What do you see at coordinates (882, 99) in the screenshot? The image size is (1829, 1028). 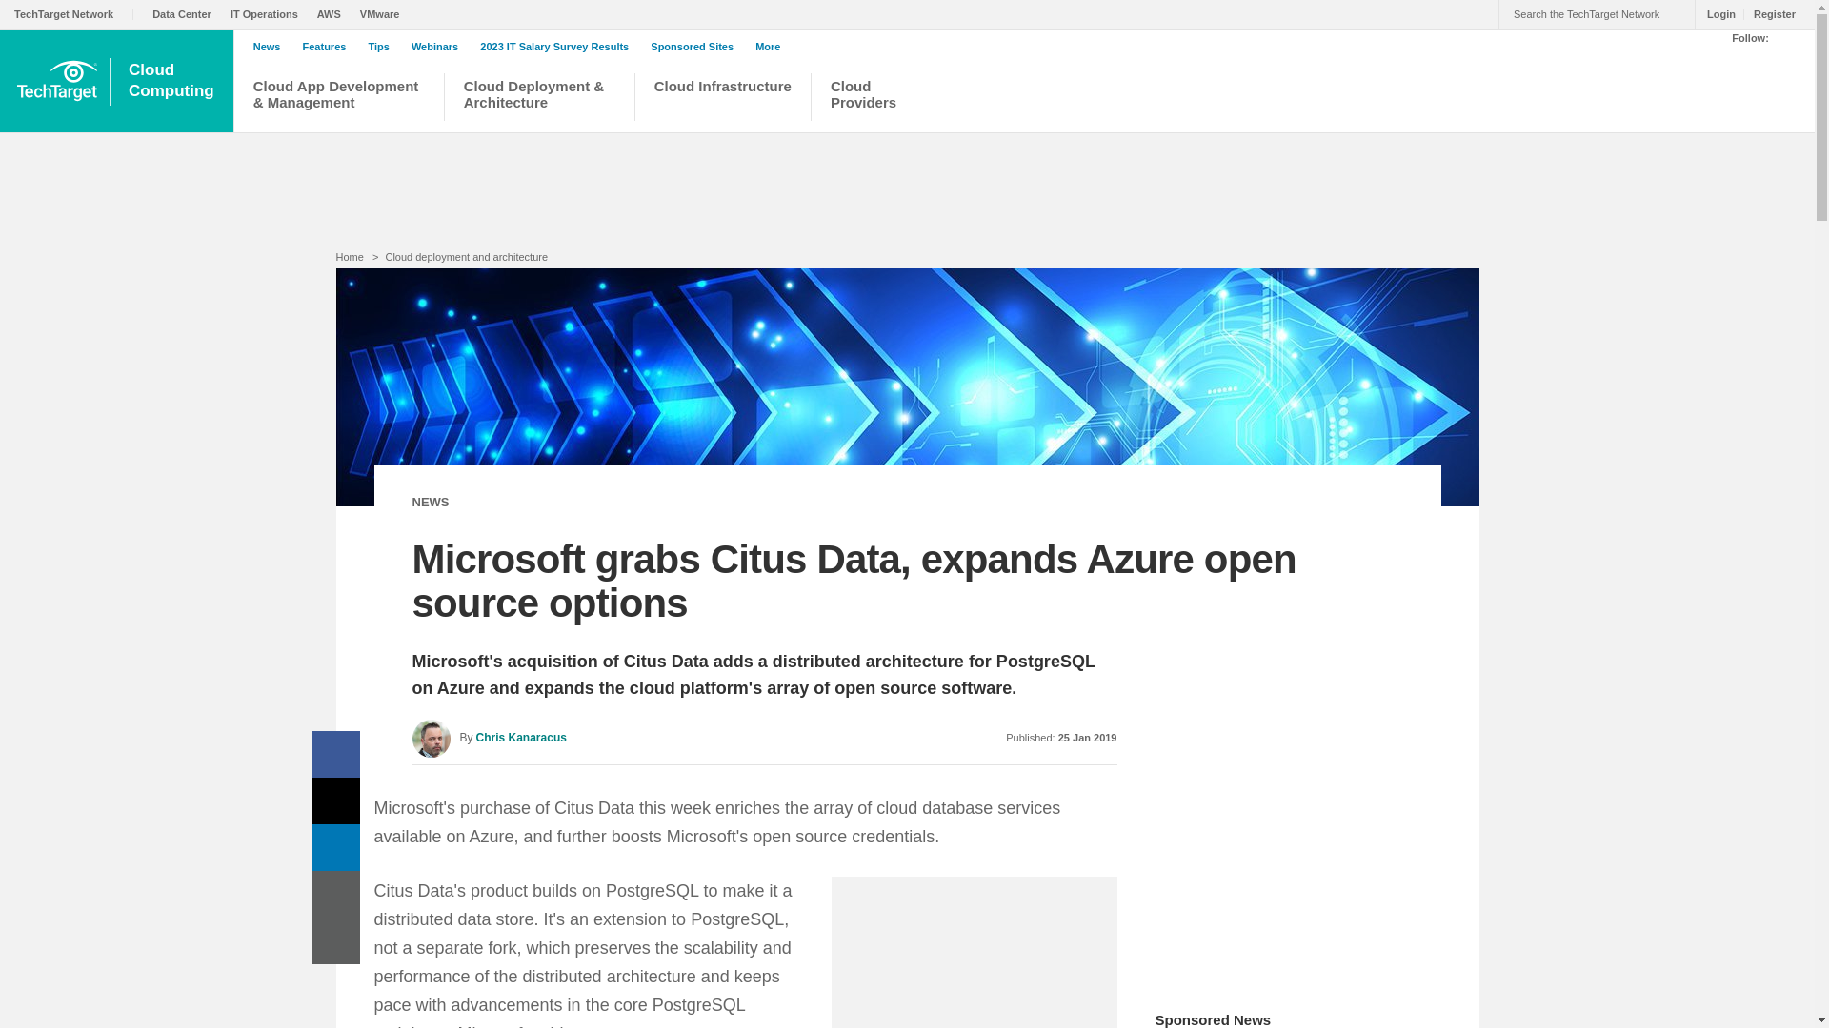 I see `Cloud Providers` at bounding box center [882, 99].